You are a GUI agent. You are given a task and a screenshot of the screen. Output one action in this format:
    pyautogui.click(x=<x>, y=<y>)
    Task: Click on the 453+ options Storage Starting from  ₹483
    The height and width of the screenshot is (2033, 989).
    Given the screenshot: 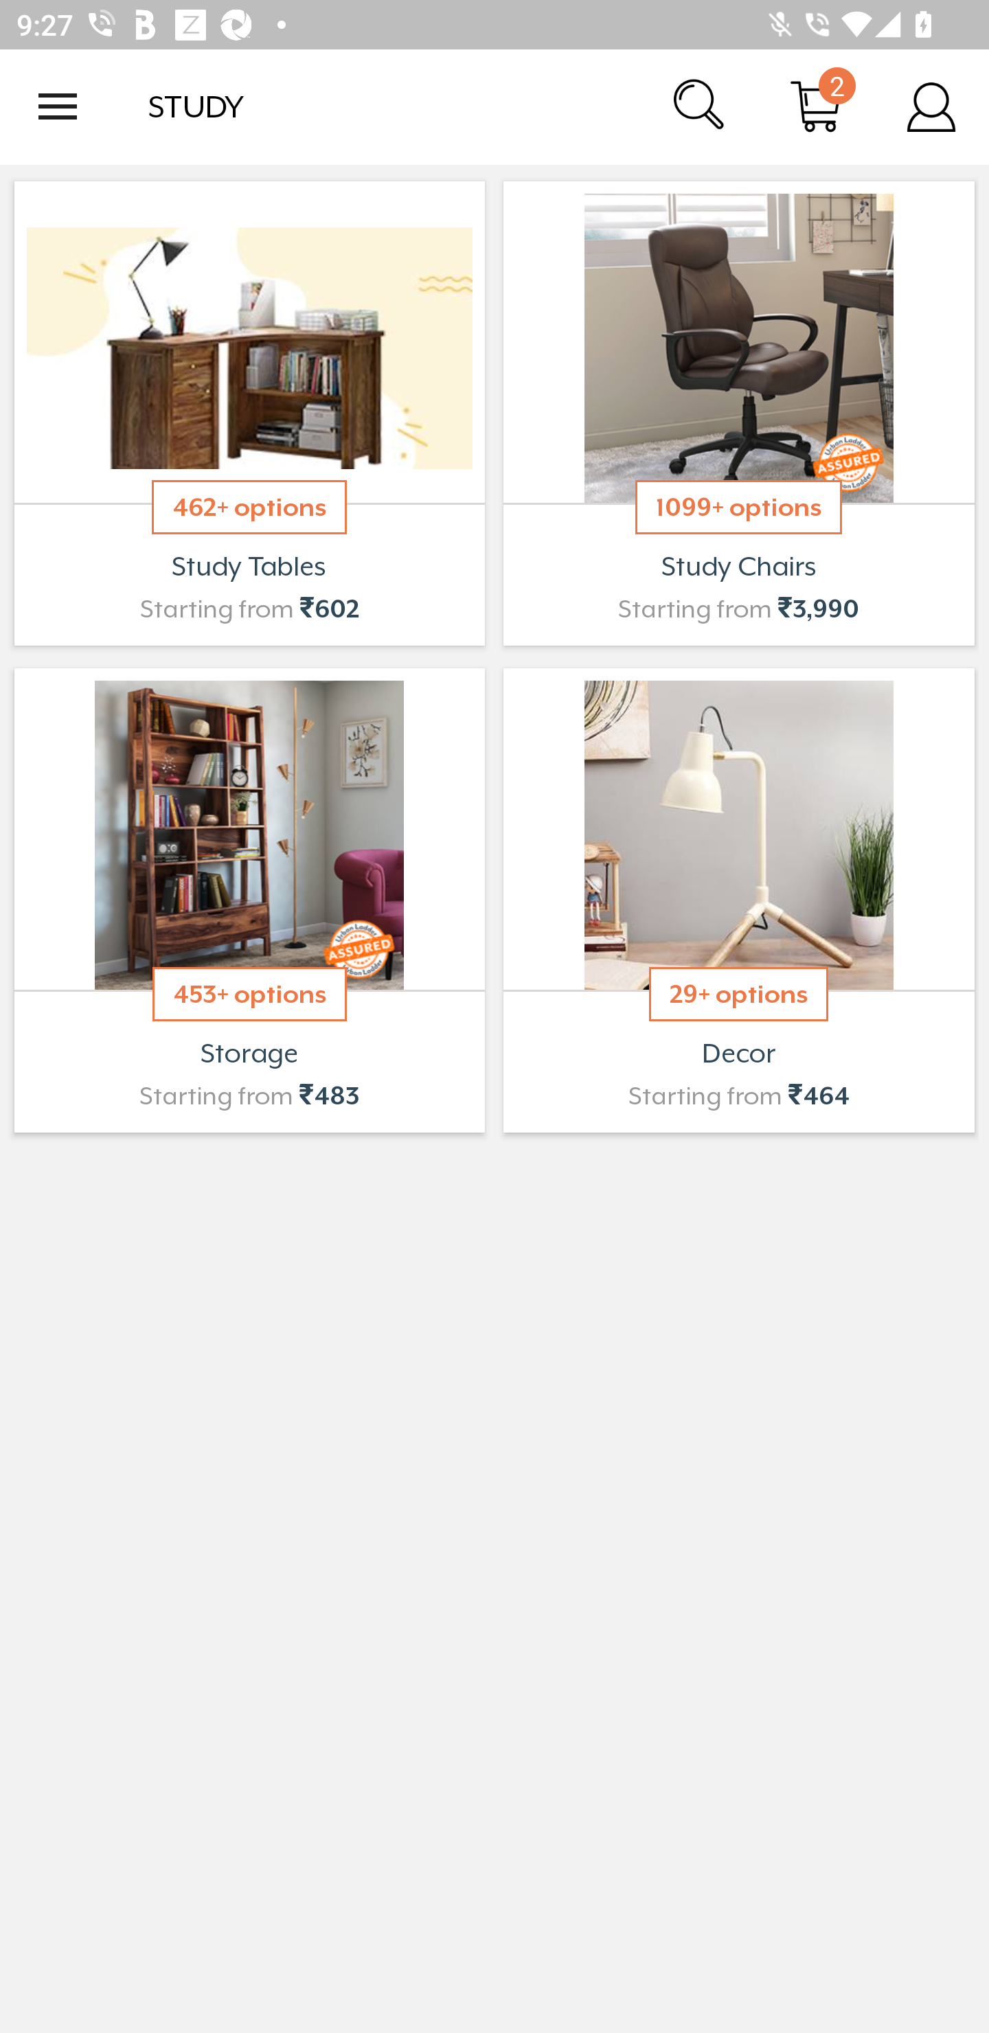 What is the action you would take?
    pyautogui.click(x=249, y=900)
    